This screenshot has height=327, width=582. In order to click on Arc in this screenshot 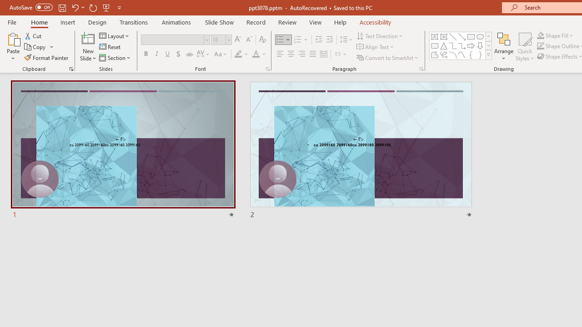, I will do `click(453, 54)`.